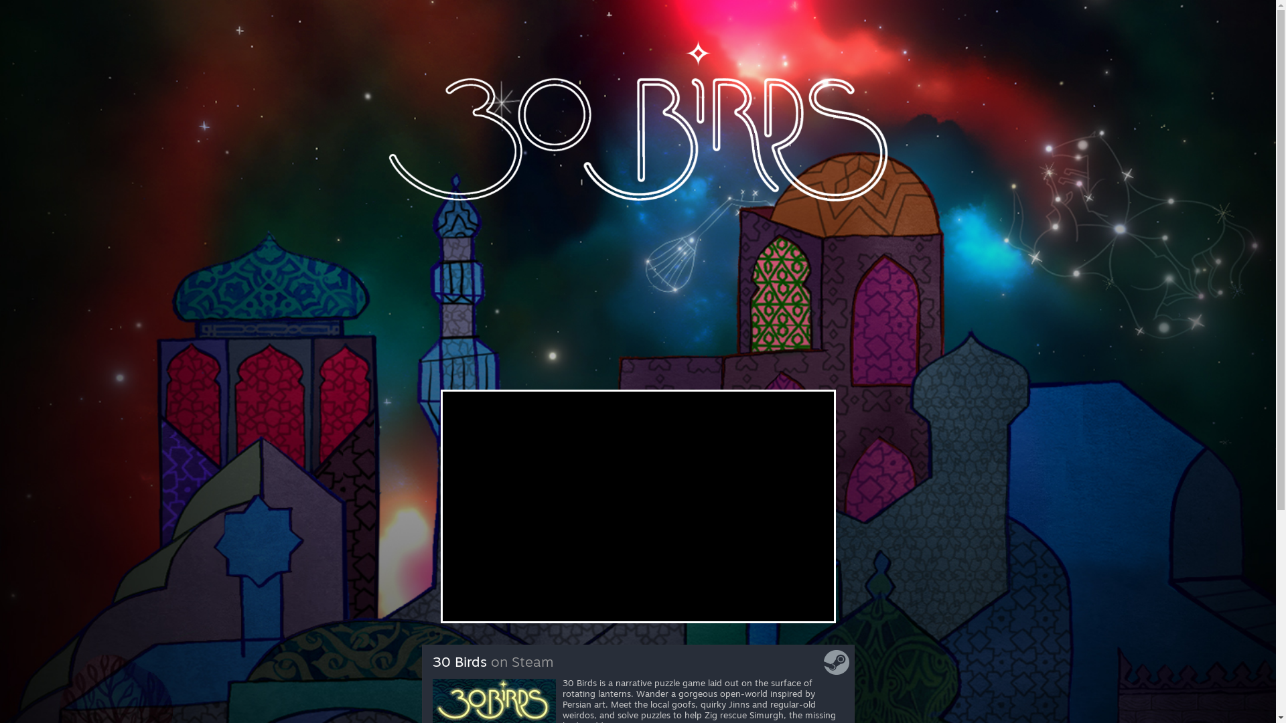  I want to click on YouTube video player, so click(630, 505).